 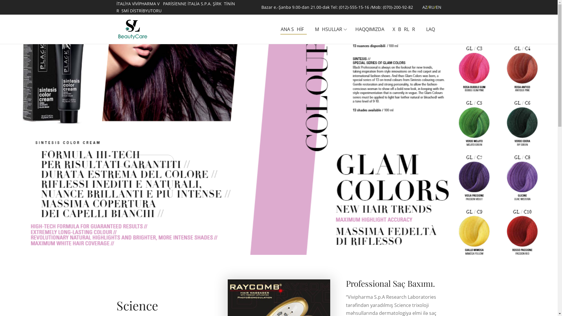 What do you see at coordinates (431, 7) in the screenshot?
I see `RU` at bounding box center [431, 7].